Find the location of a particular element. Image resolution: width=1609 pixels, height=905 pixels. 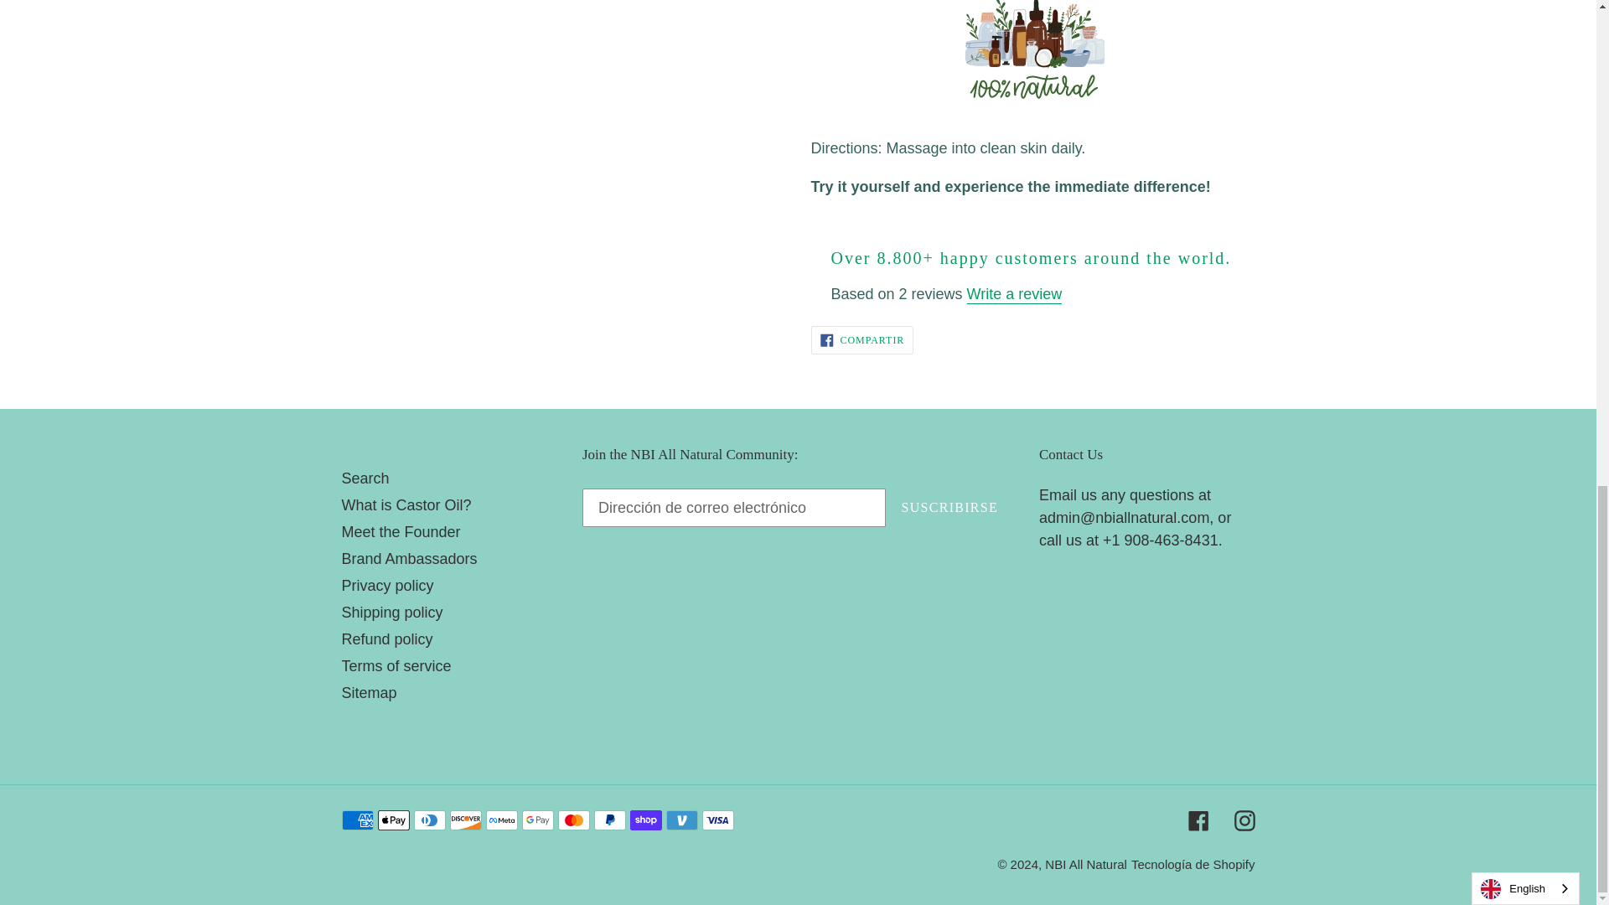

What is Castor Oil? is located at coordinates (406, 504).